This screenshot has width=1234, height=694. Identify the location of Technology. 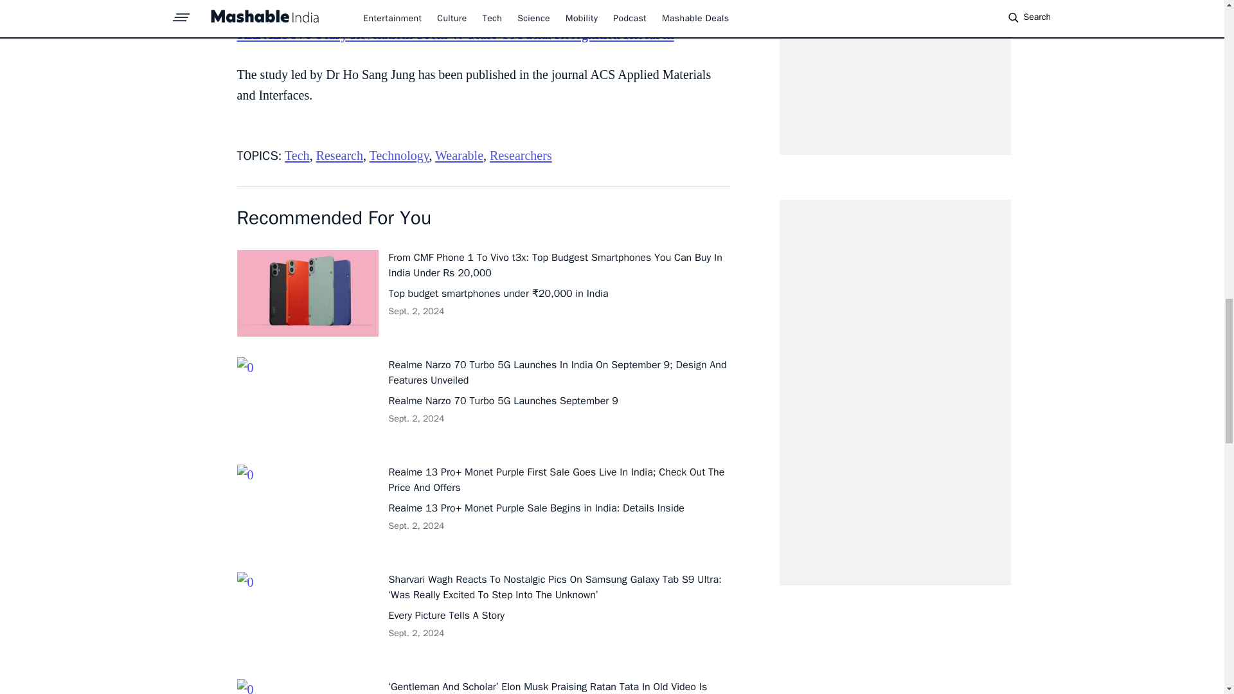
(399, 156).